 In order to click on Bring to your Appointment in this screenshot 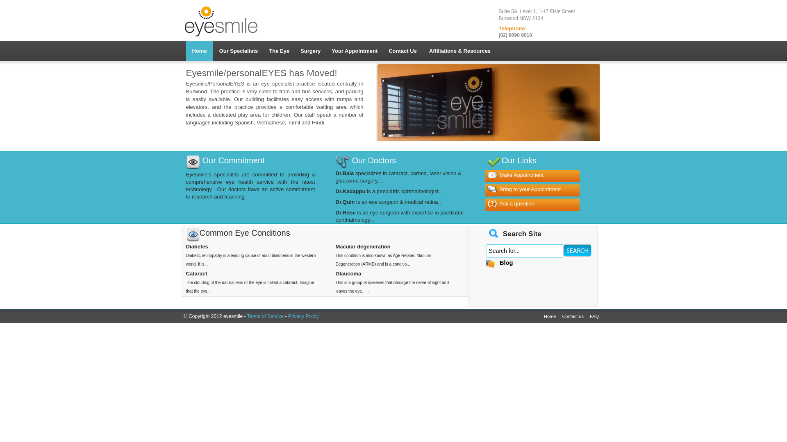, I will do `click(524, 189)`.